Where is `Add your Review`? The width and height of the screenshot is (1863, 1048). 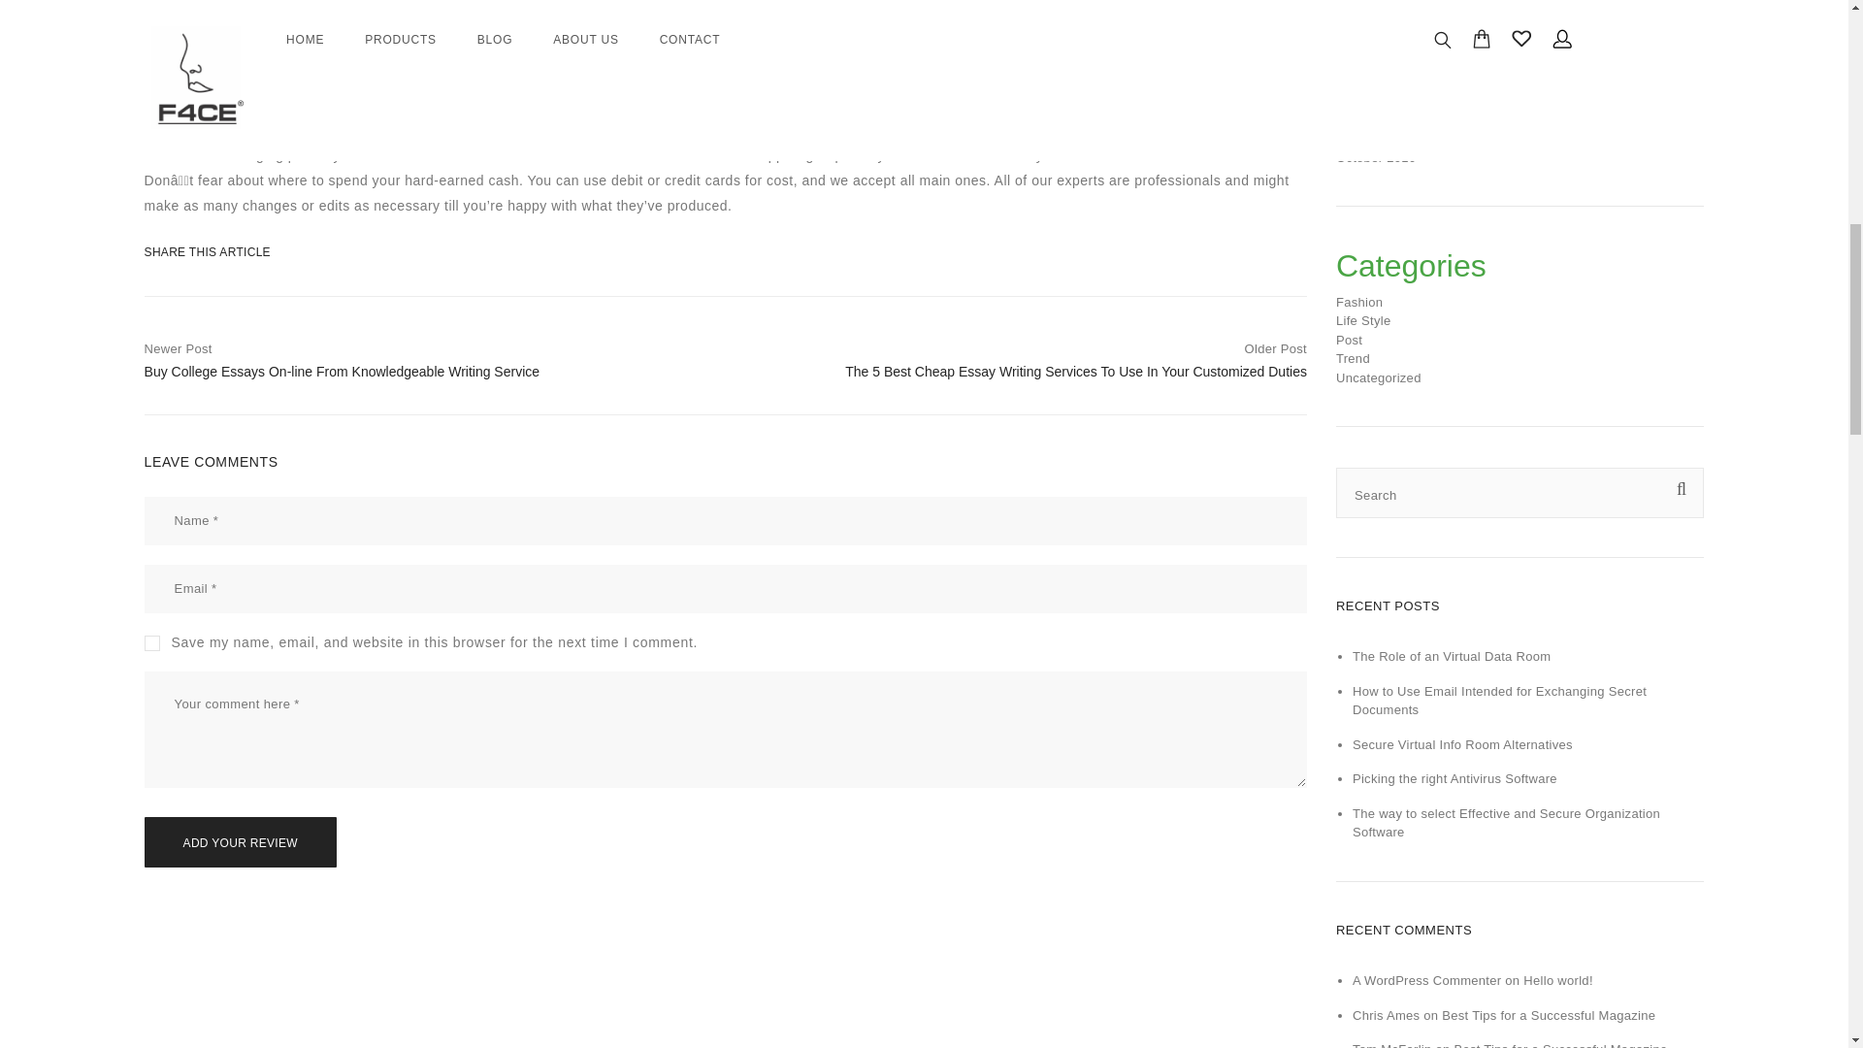 Add your Review is located at coordinates (241, 842).